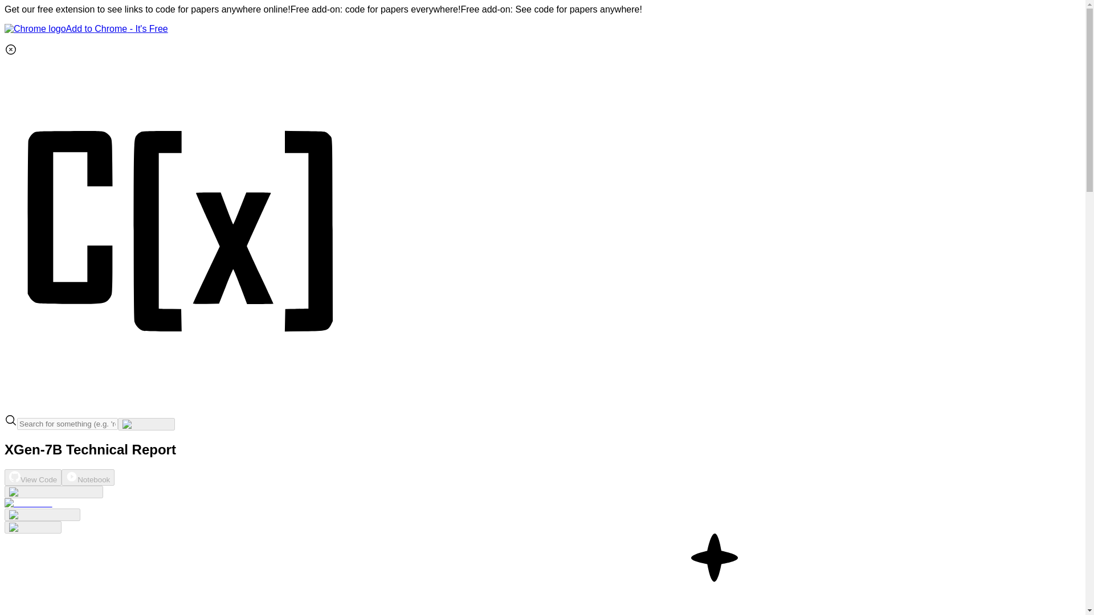 This screenshot has width=1094, height=615. Describe the element at coordinates (32, 477) in the screenshot. I see `Github IconView Code` at that location.